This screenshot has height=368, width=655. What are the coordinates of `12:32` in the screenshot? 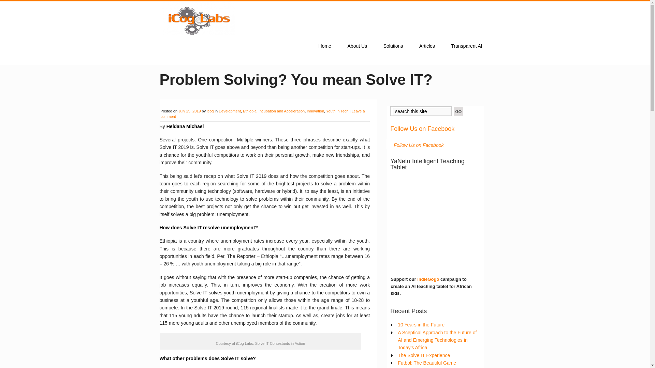 It's located at (189, 111).